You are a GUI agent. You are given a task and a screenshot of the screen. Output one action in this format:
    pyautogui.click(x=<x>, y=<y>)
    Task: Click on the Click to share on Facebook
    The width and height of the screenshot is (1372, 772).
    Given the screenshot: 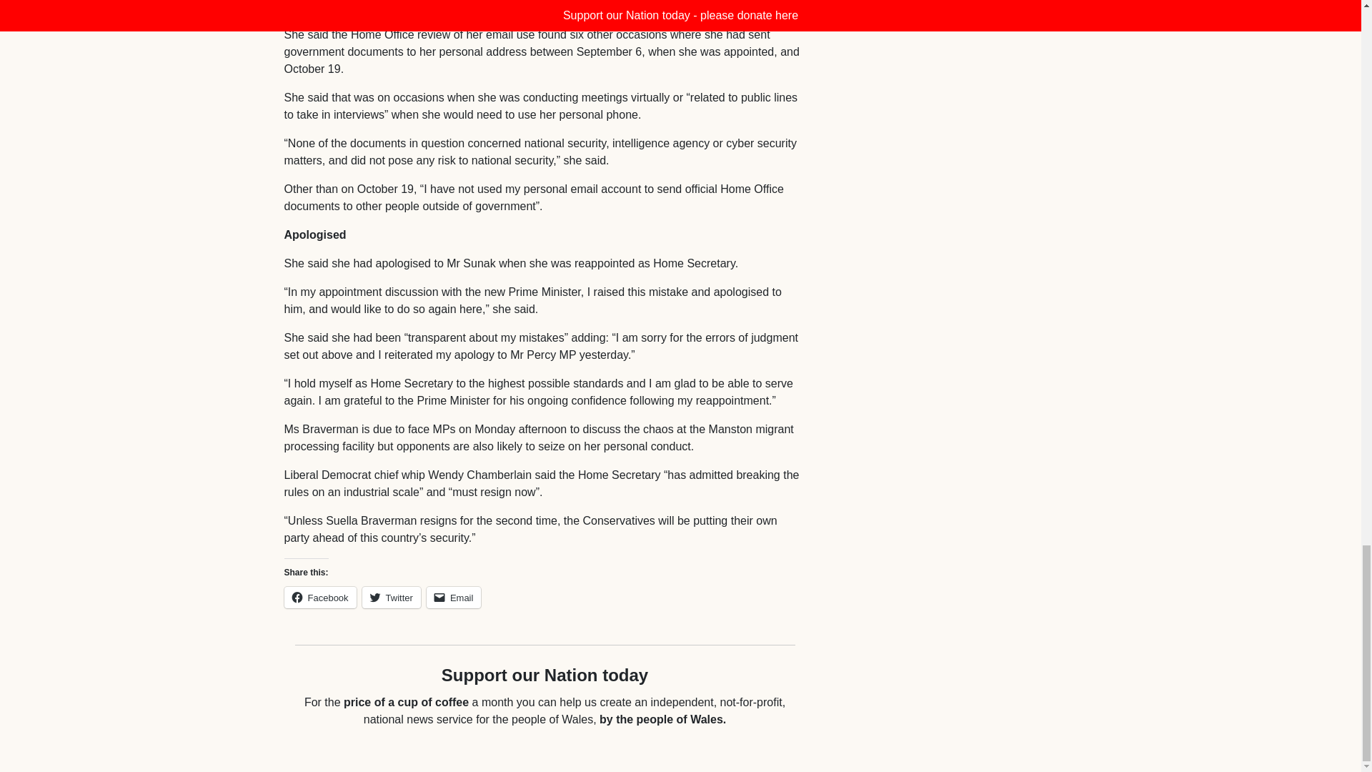 What is the action you would take?
    pyautogui.click(x=320, y=598)
    